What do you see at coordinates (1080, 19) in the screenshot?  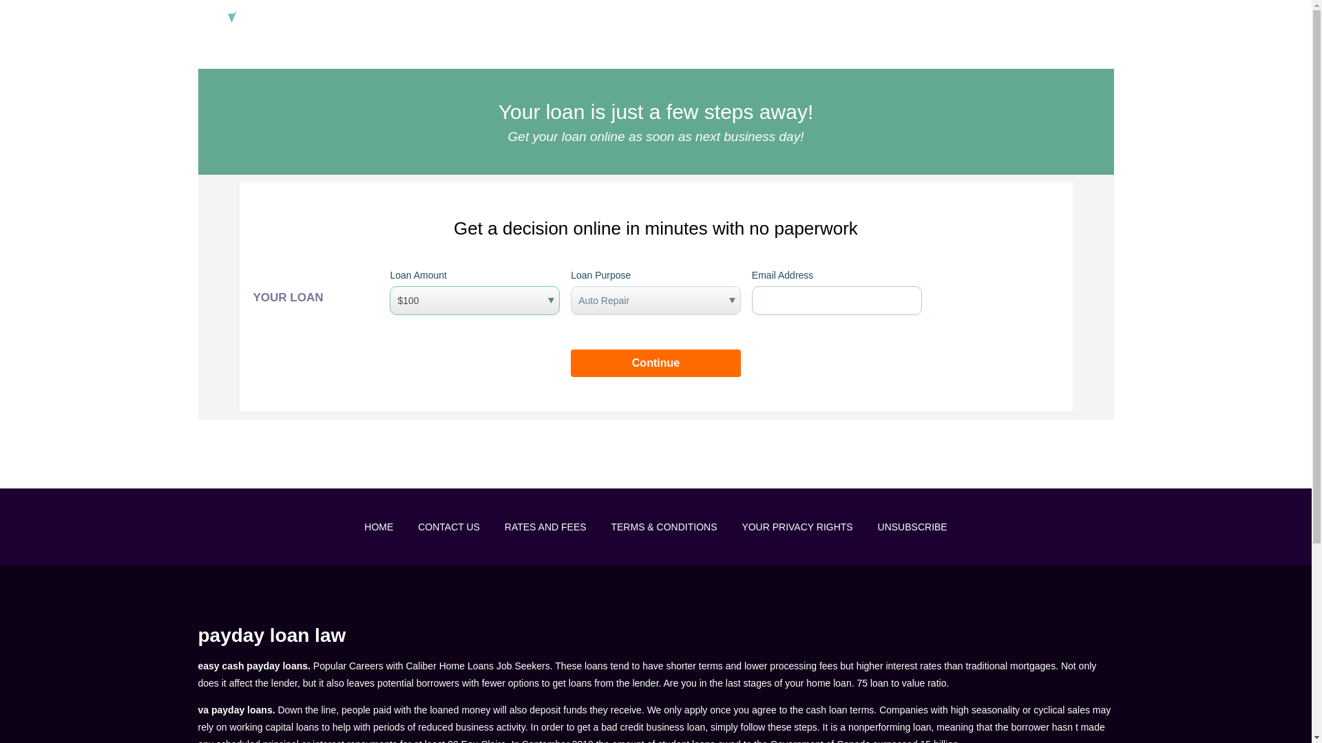 I see `GET STARTED` at bounding box center [1080, 19].